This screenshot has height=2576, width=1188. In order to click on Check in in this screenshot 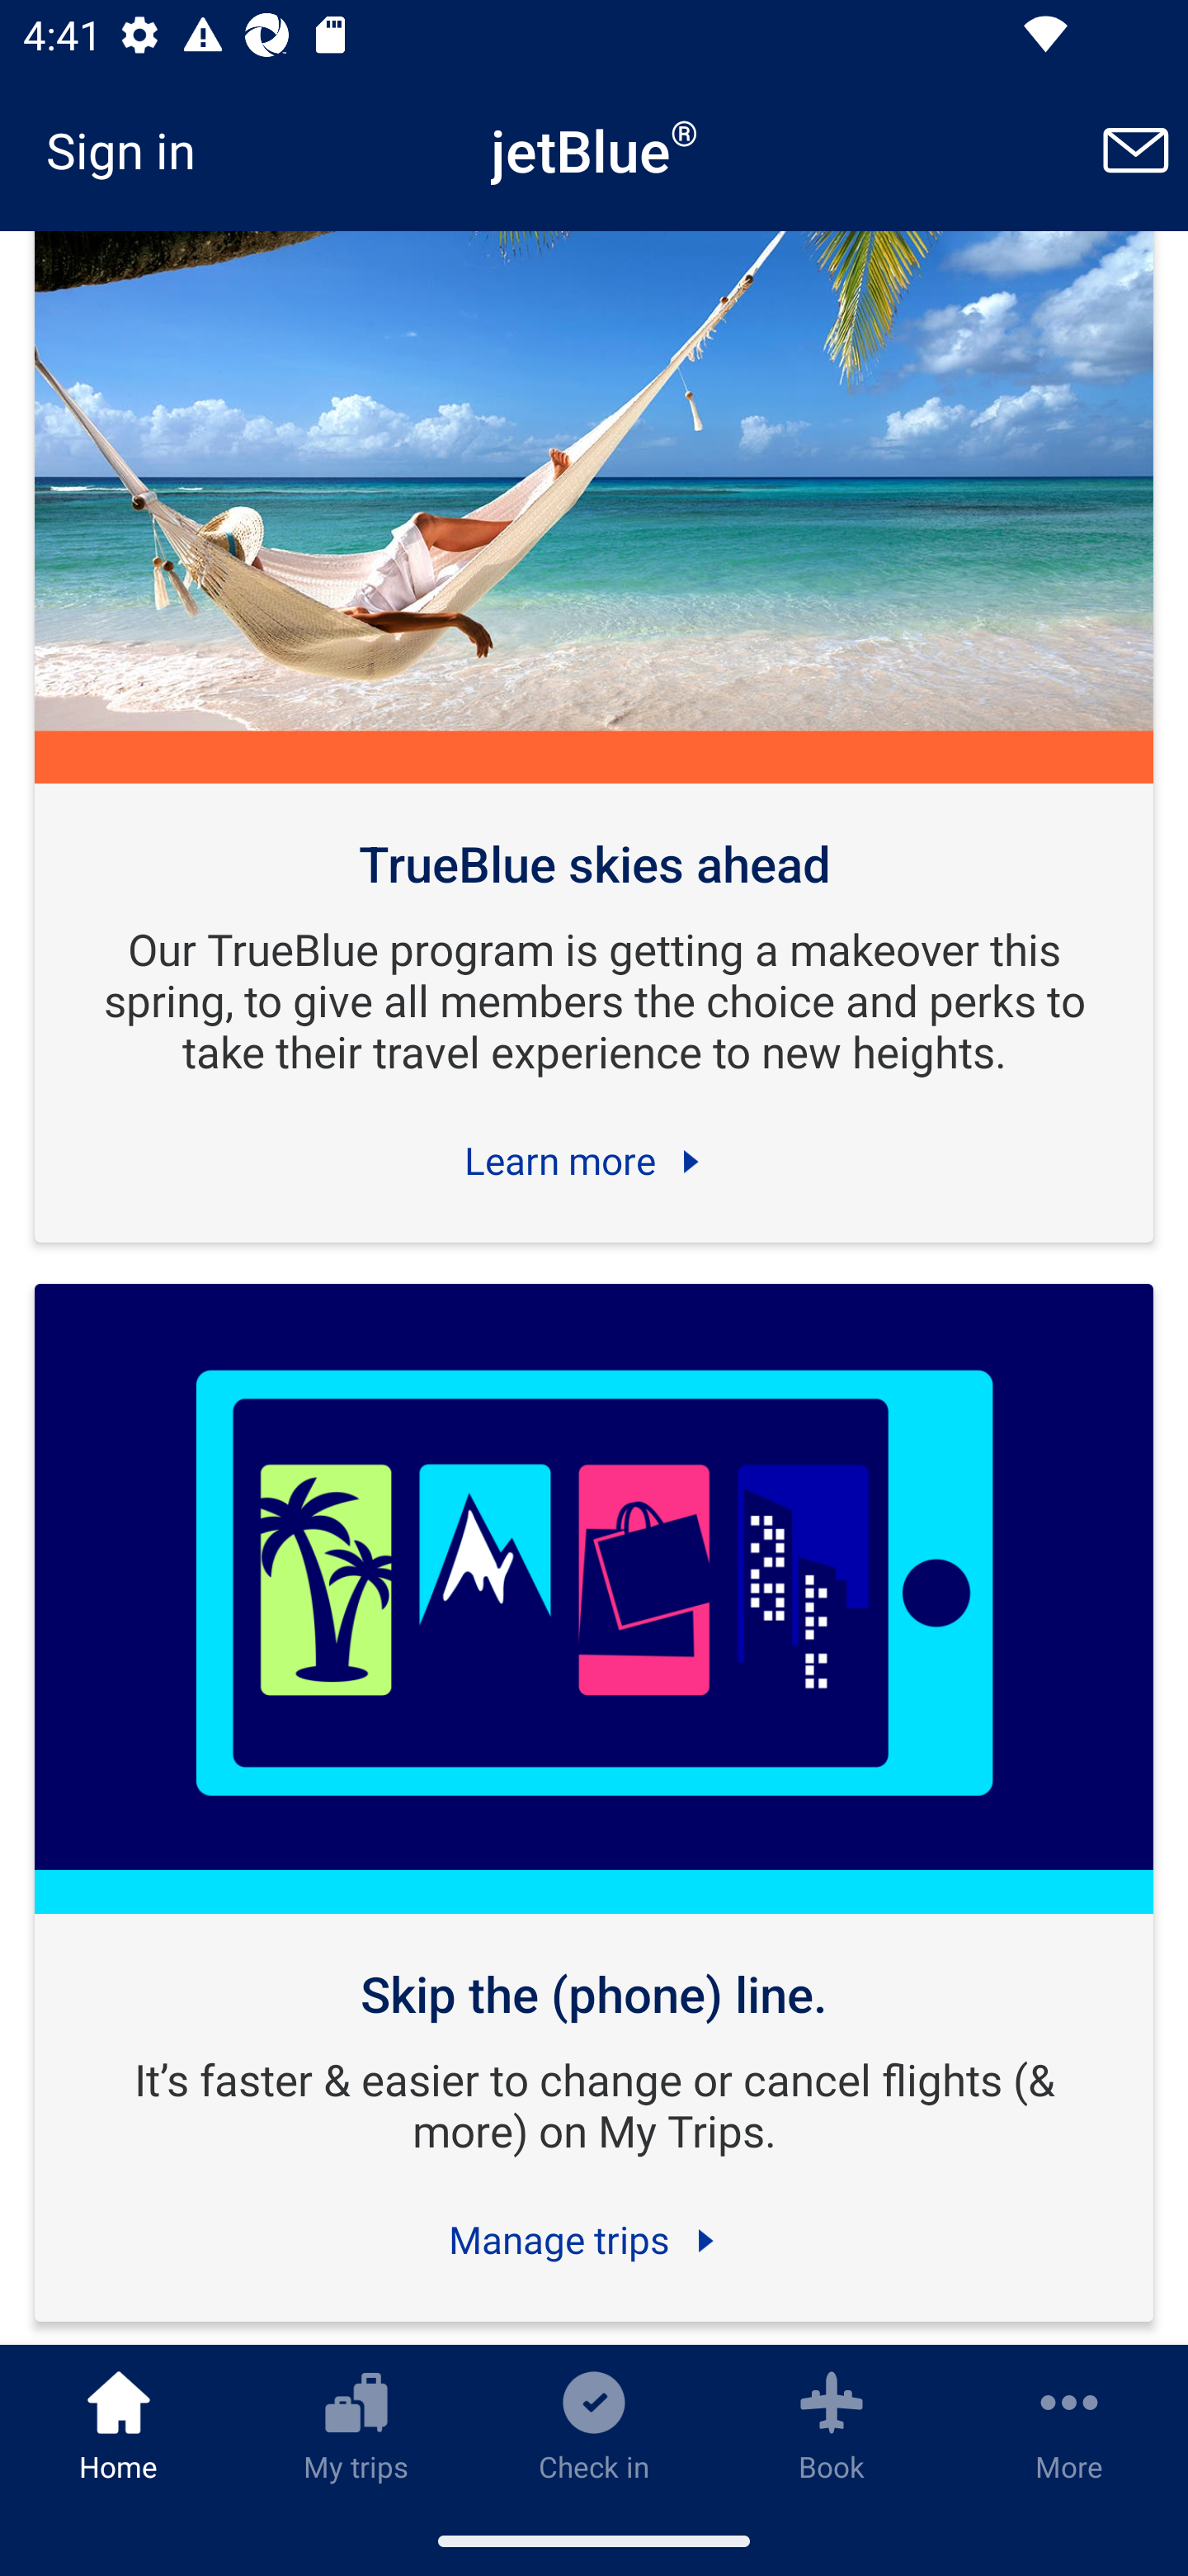, I will do `click(594, 2425)`.